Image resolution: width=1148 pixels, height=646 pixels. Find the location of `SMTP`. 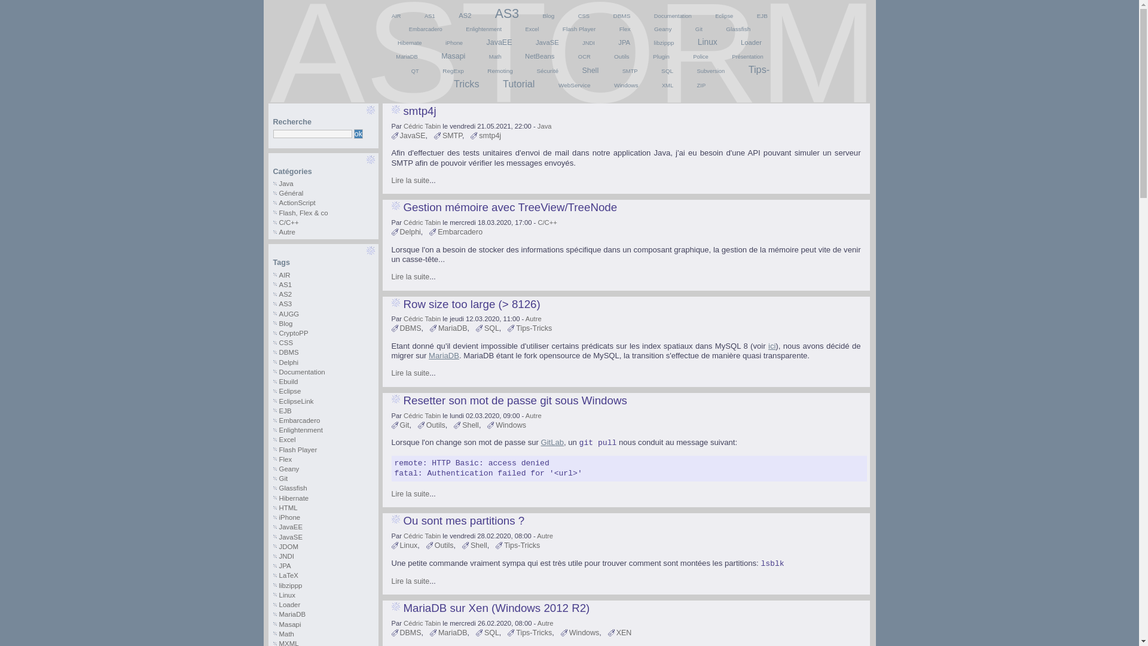

SMTP is located at coordinates (452, 136).